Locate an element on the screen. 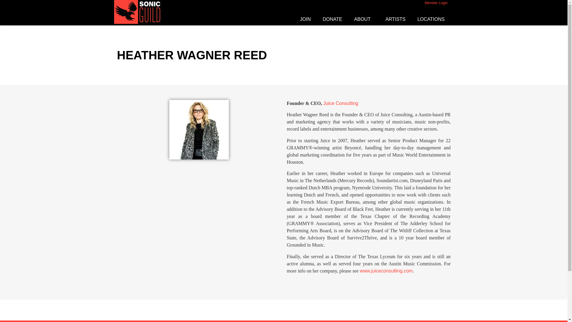 This screenshot has width=572, height=322. LOCATIONS is located at coordinates (432, 19).